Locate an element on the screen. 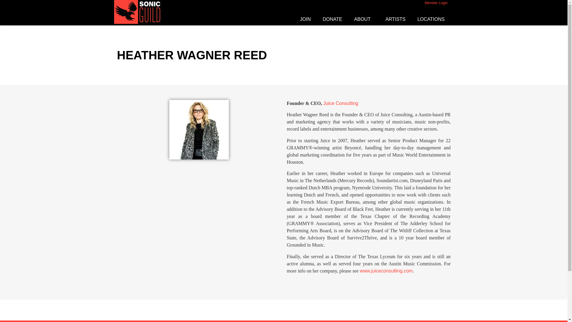 This screenshot has width=572, height=322. LOCATIONS is located at coordinates (432, 19).